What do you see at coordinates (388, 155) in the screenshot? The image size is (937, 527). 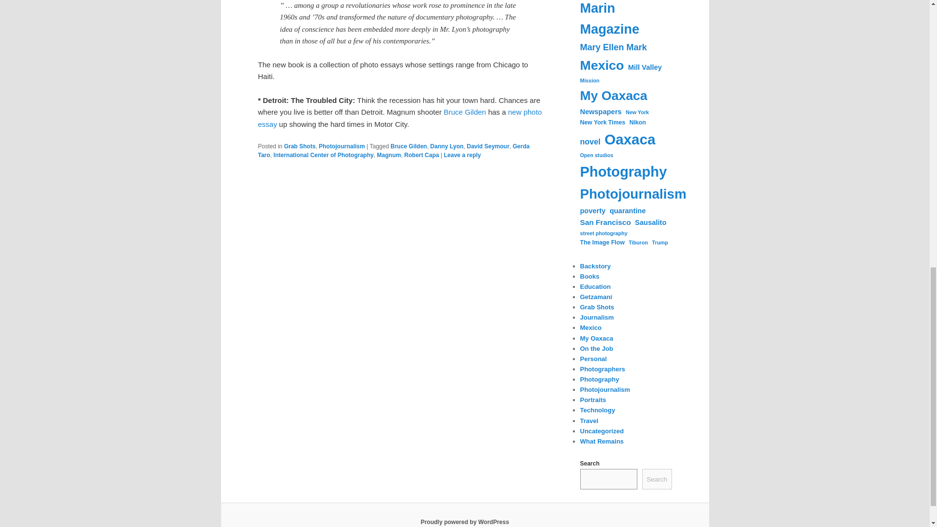 I see `Magnum` at bounding box center [388, 155].